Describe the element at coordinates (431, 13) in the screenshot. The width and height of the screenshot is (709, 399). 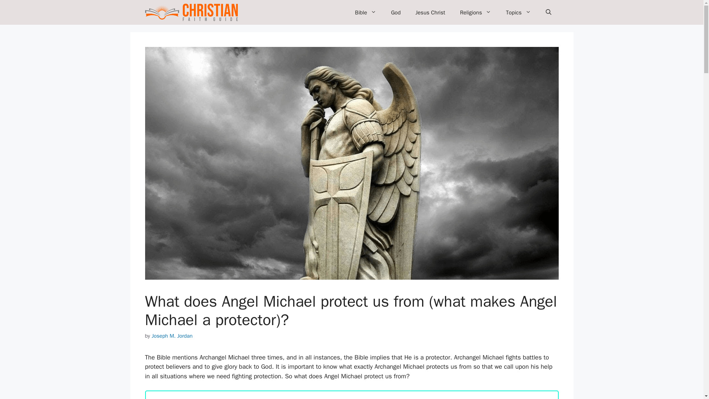
I see `Jesus Christ` at that location.